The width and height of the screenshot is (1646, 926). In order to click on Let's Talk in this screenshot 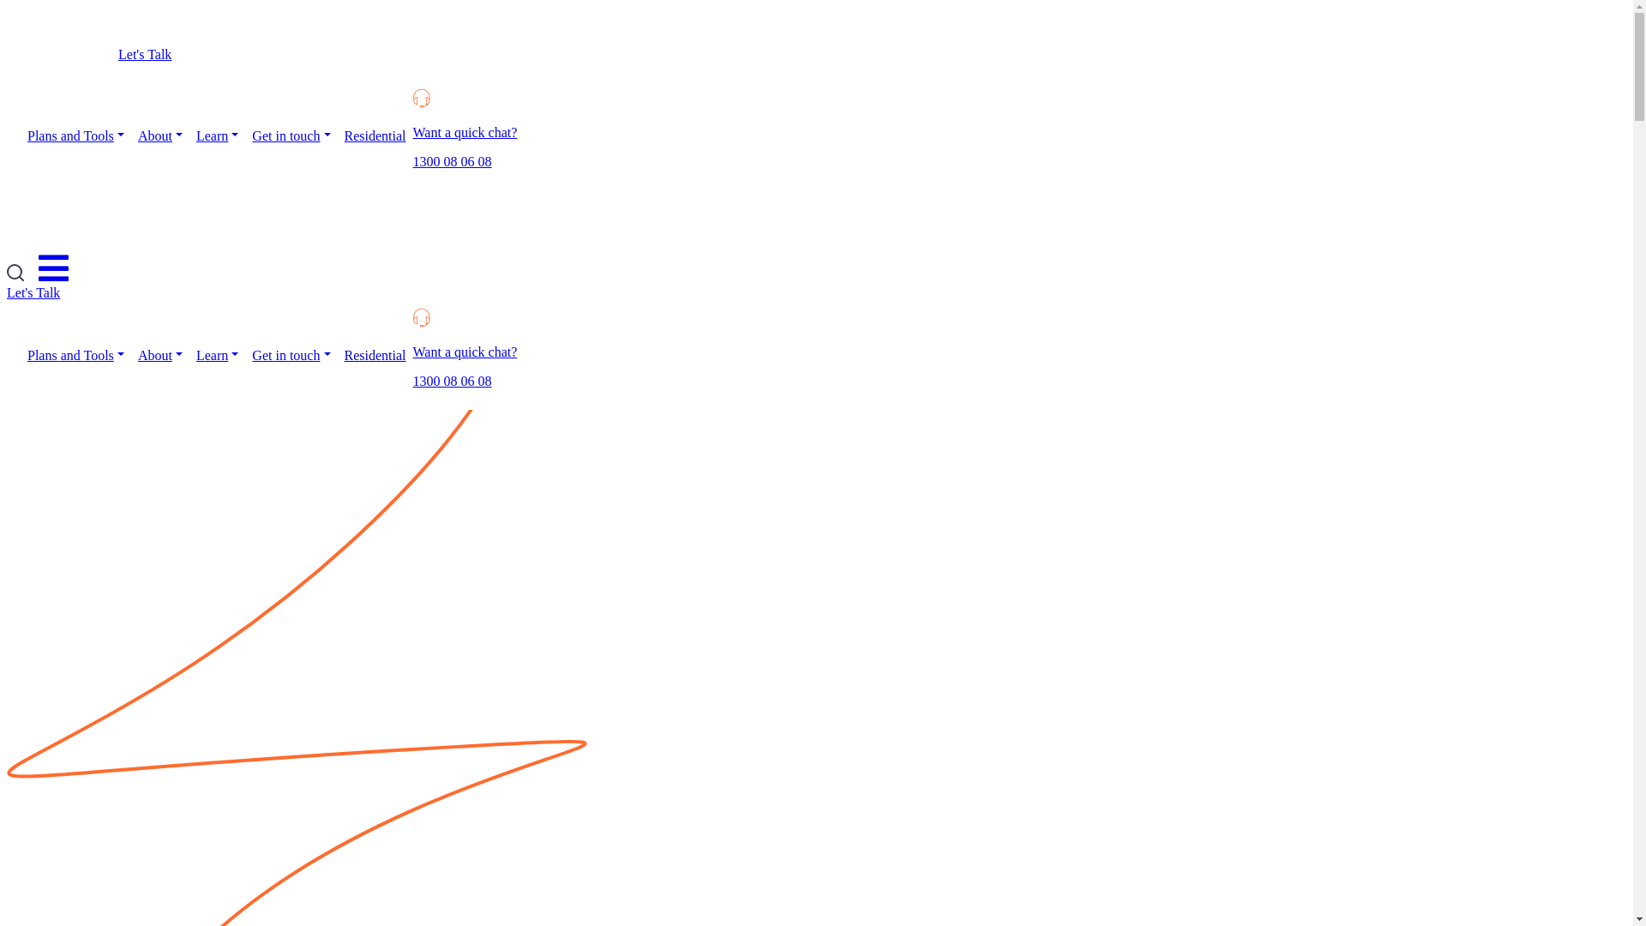, I will do `click(33, 293)`.